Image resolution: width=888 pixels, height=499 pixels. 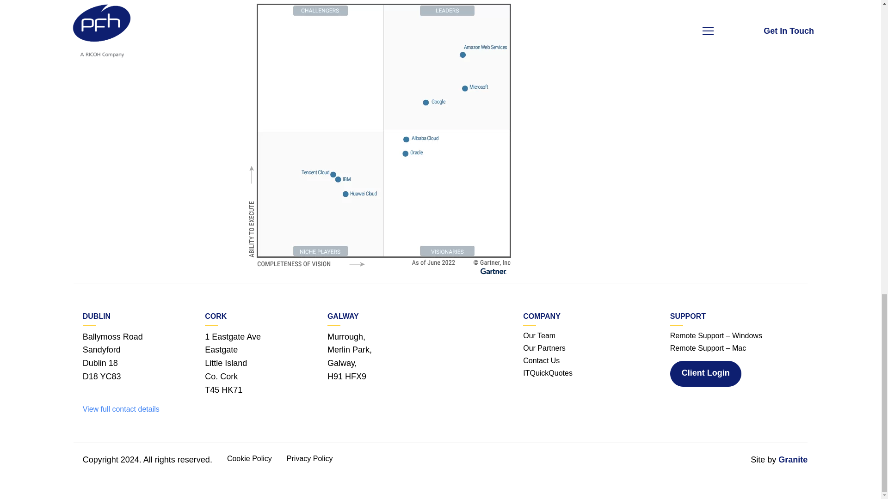 I want to click on Support, so click(x=541, y=360).